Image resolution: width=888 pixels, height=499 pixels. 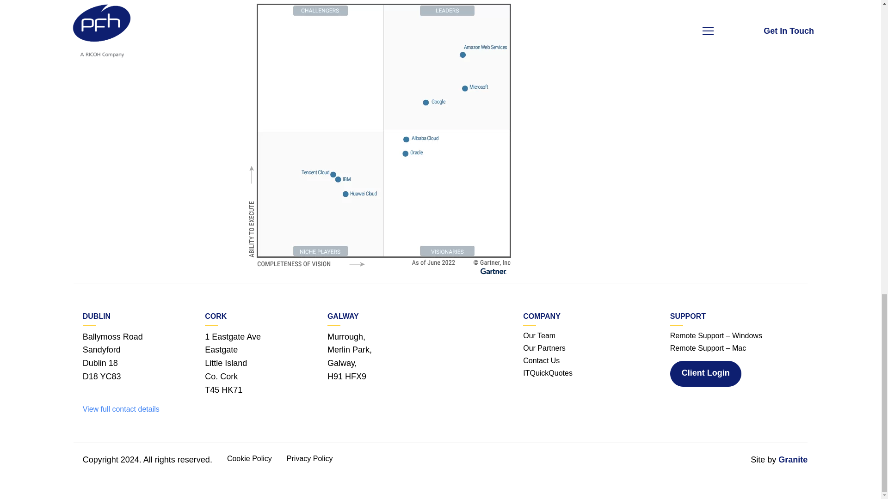 I want to click on Support, so click(x=541, y=360).